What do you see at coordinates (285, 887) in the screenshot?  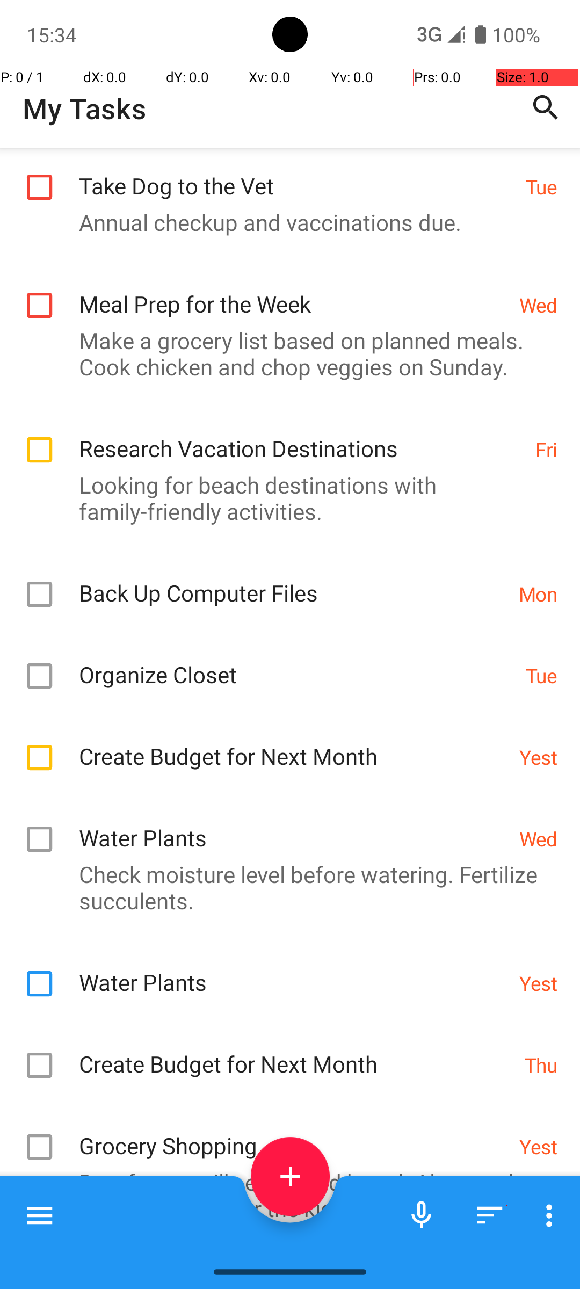 I see `Check moisture level before watering. Fertilize succulents.` at bounding box center [285, 887].